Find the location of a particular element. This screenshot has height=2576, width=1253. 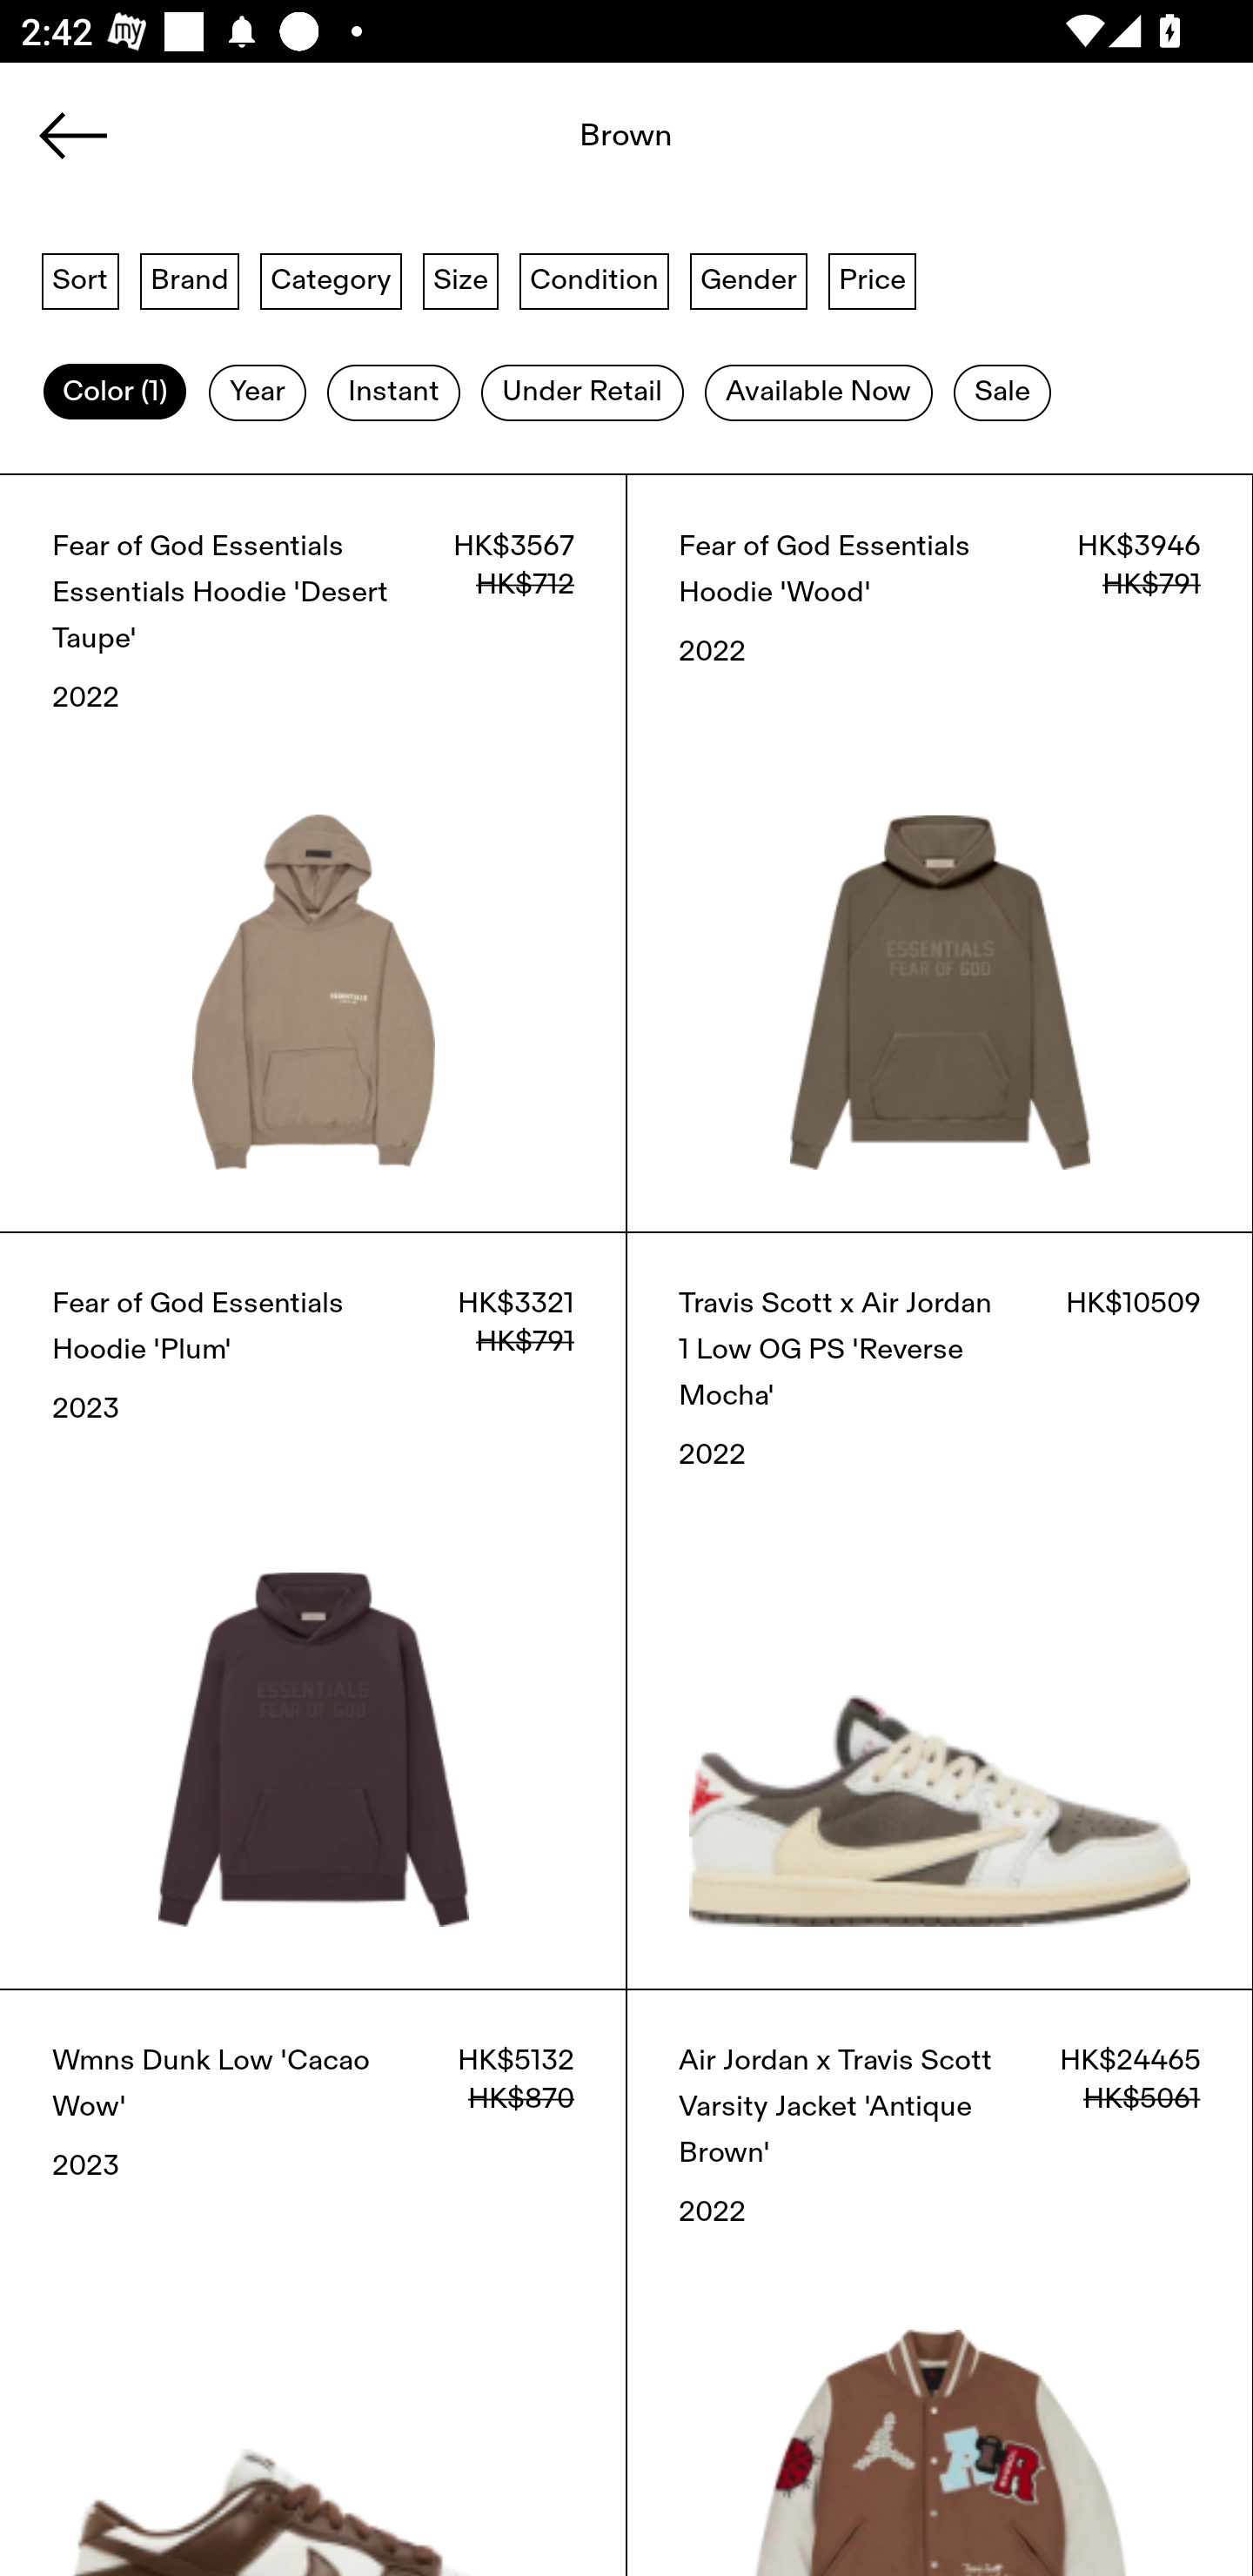

Size is located at coordinates (461, 279).